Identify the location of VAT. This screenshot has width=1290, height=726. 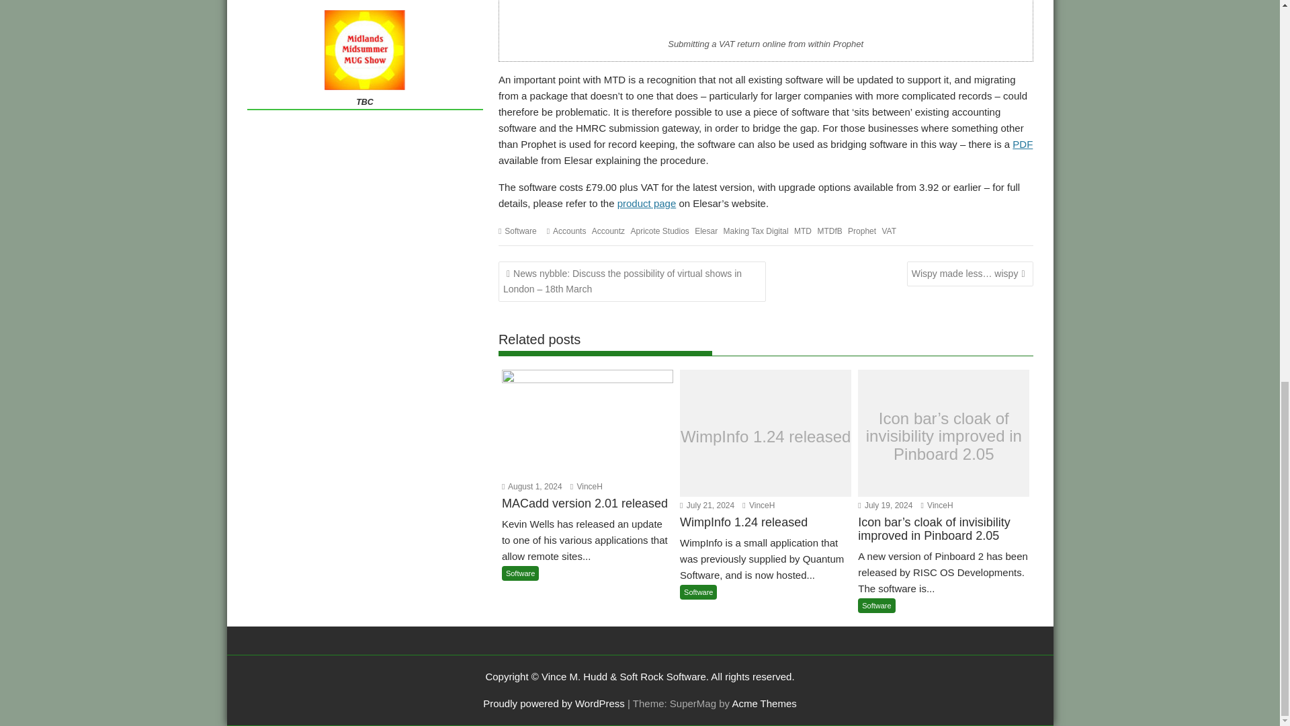
(888, 231).